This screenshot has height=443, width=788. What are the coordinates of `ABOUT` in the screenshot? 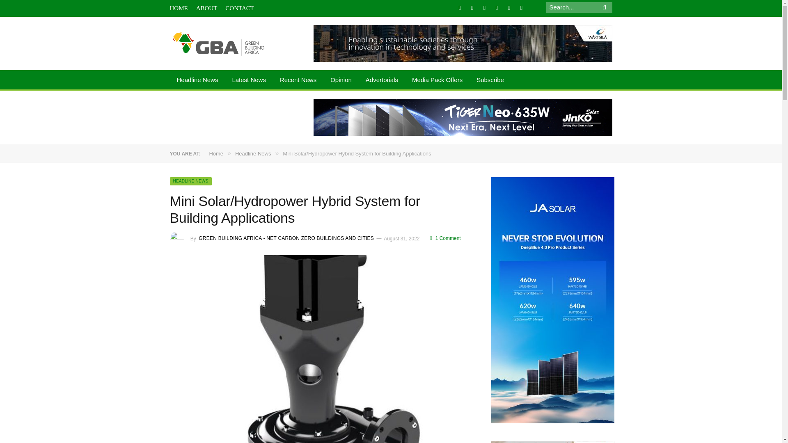 It's located at (207, 8).